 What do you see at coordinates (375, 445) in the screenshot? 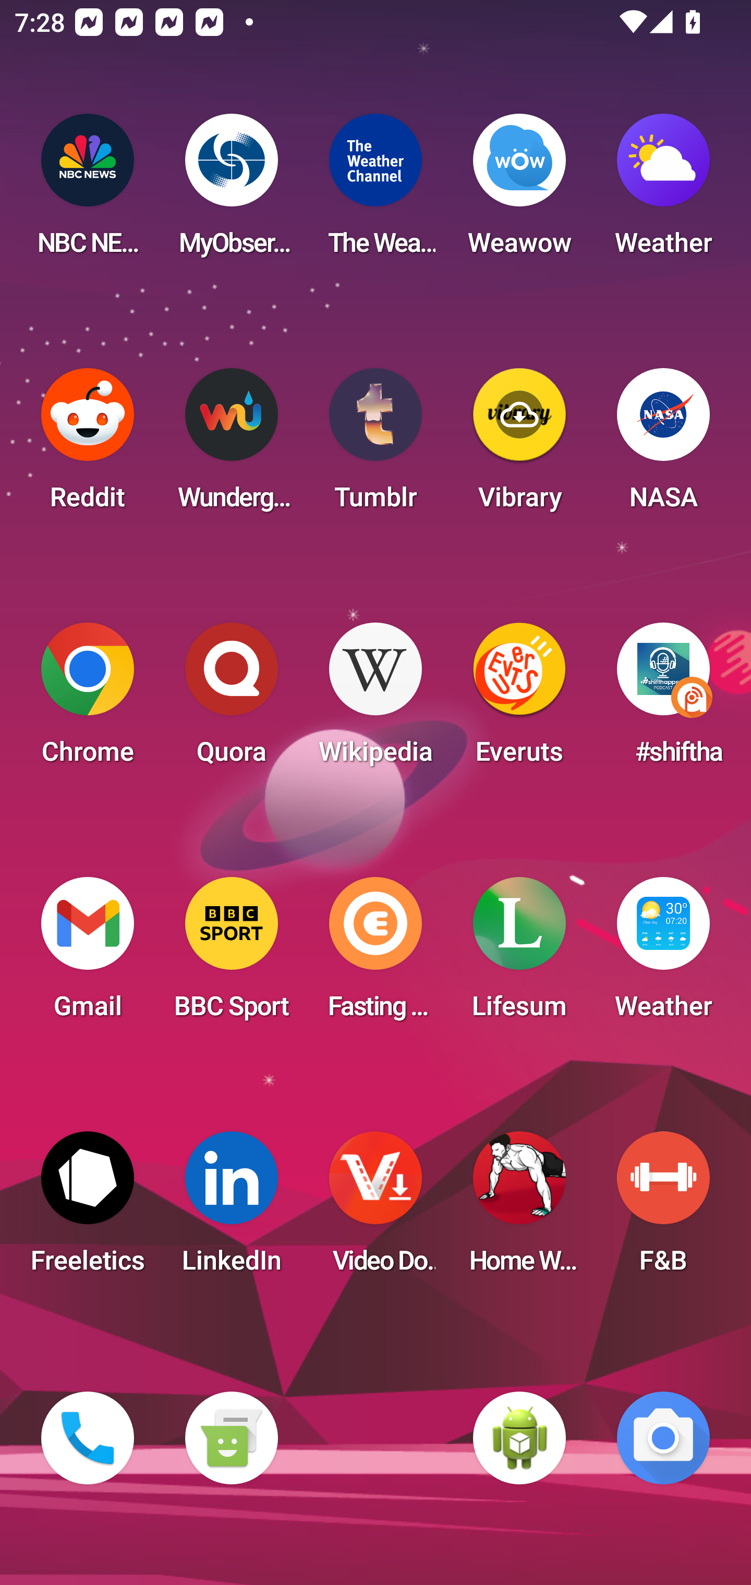
I see `Tumblr` at bounding box center [375, 445].